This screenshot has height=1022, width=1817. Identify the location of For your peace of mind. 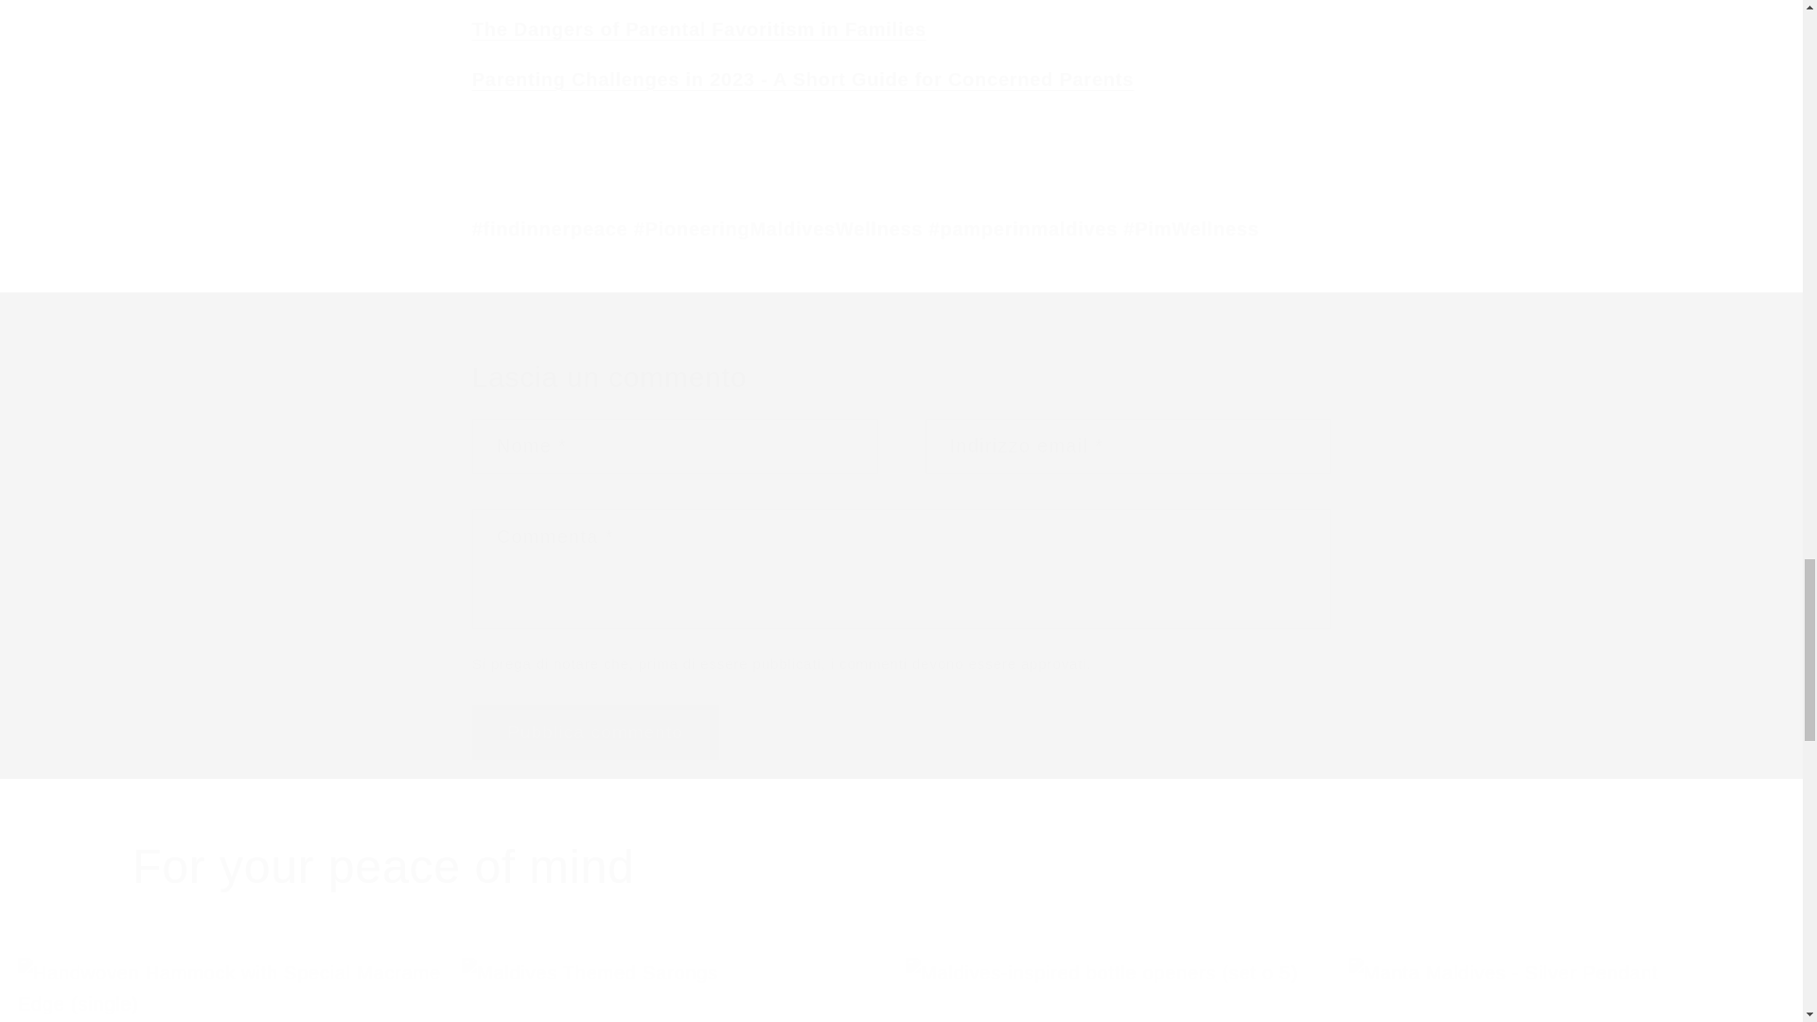
(901, 867).